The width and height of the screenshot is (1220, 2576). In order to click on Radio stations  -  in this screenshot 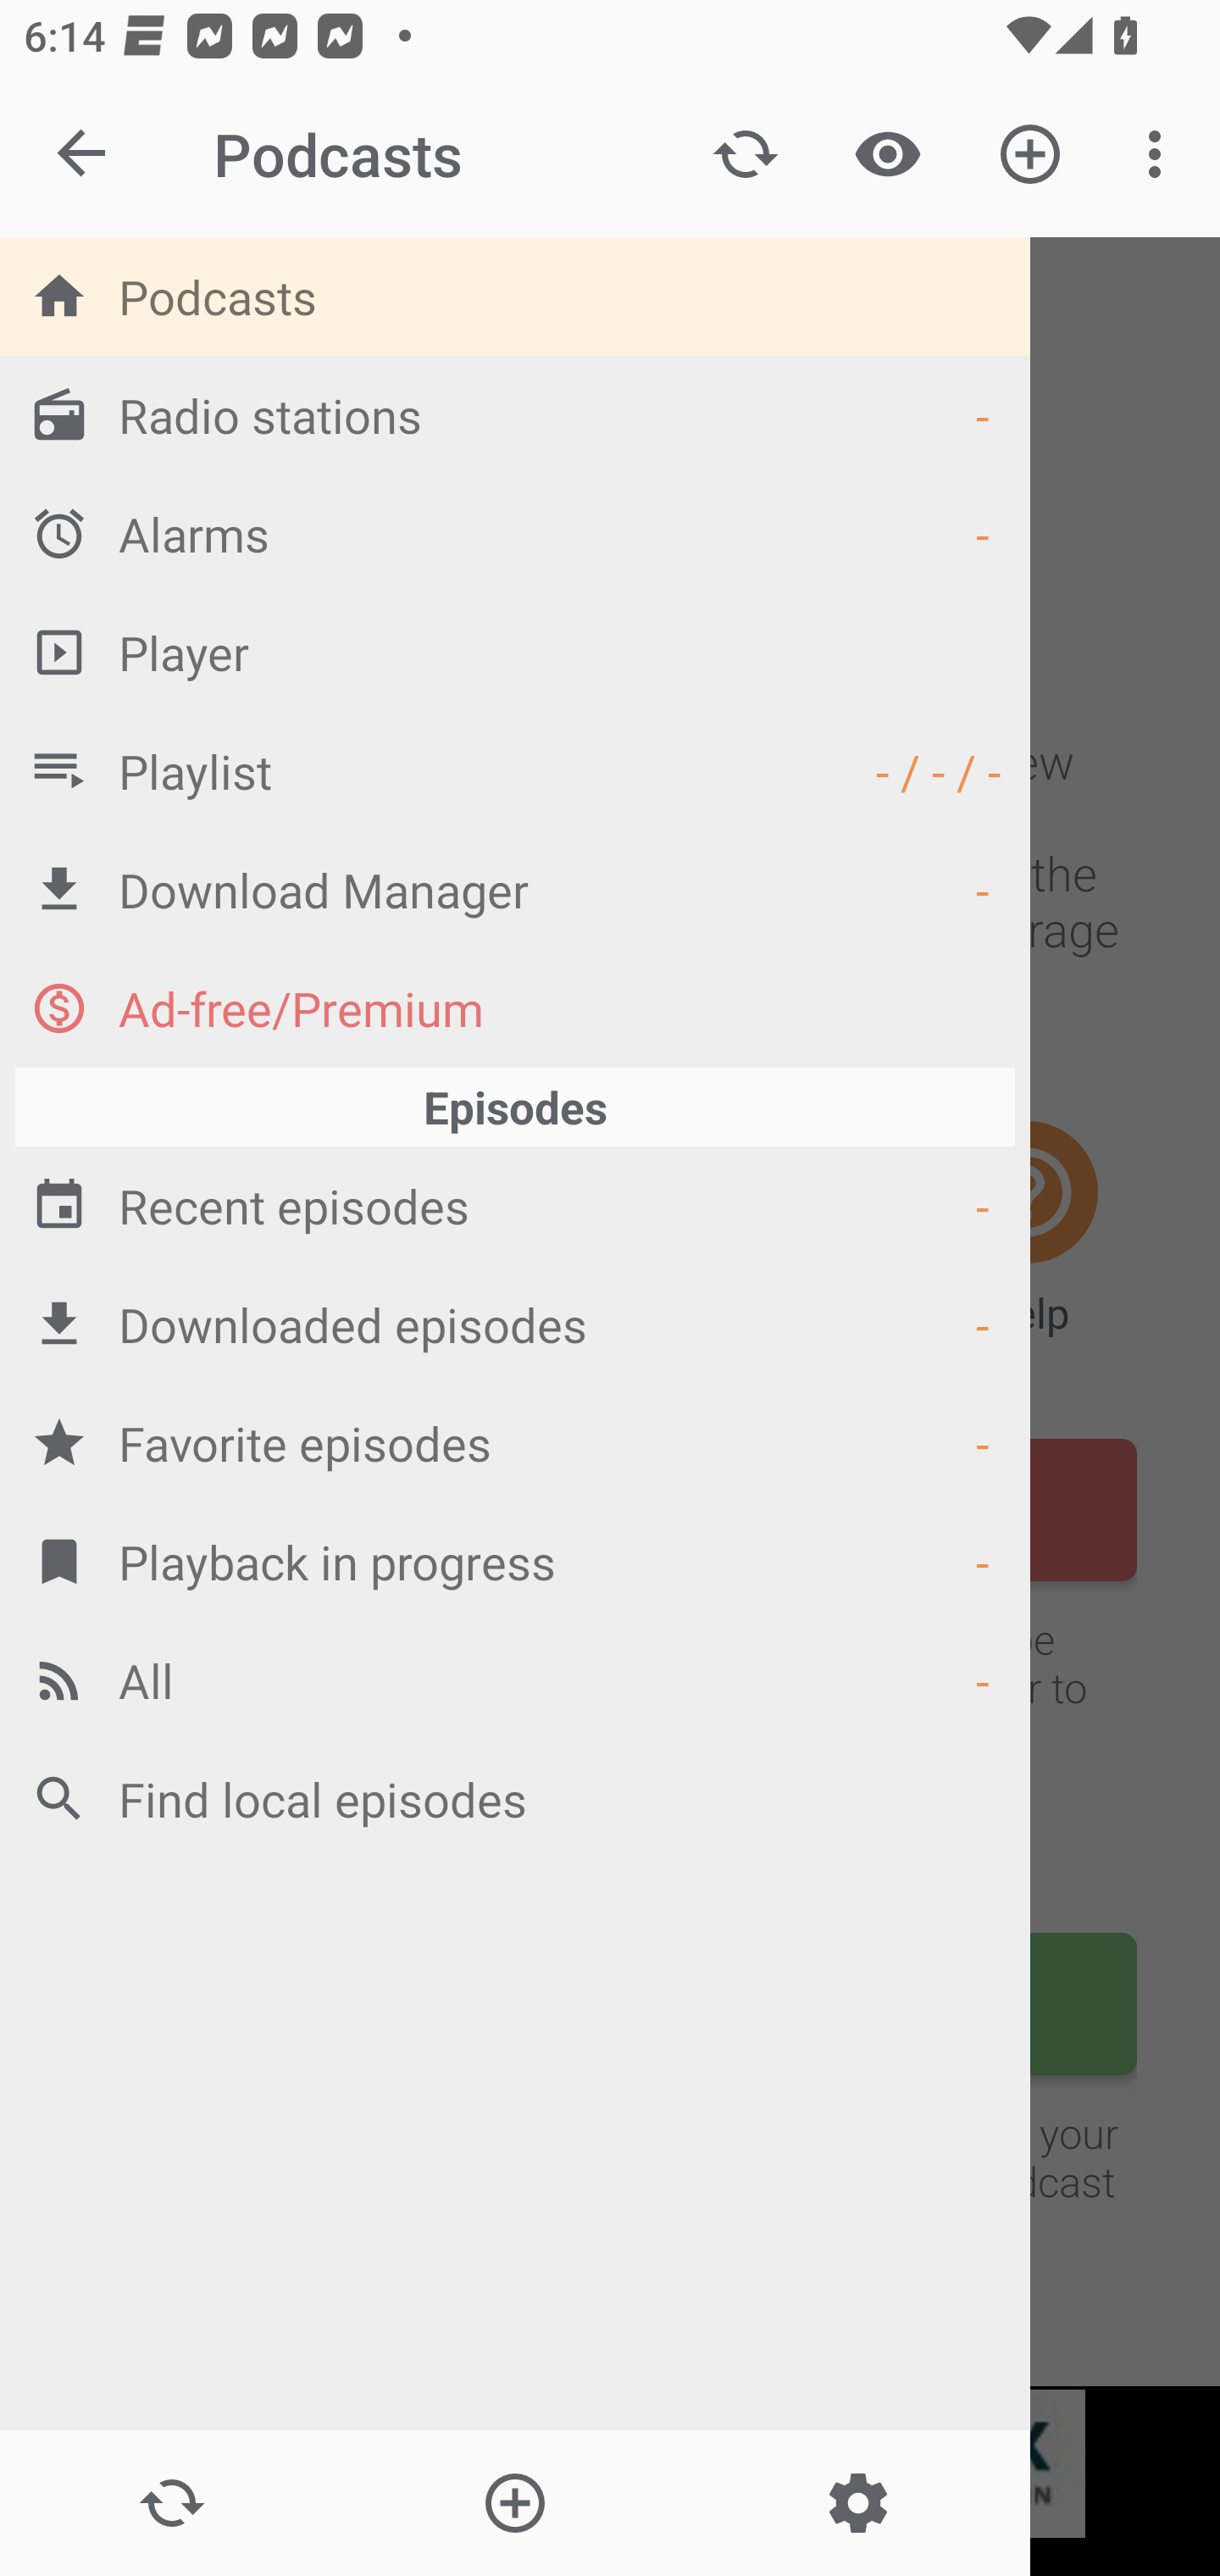, I will do `click(515, 414)`.